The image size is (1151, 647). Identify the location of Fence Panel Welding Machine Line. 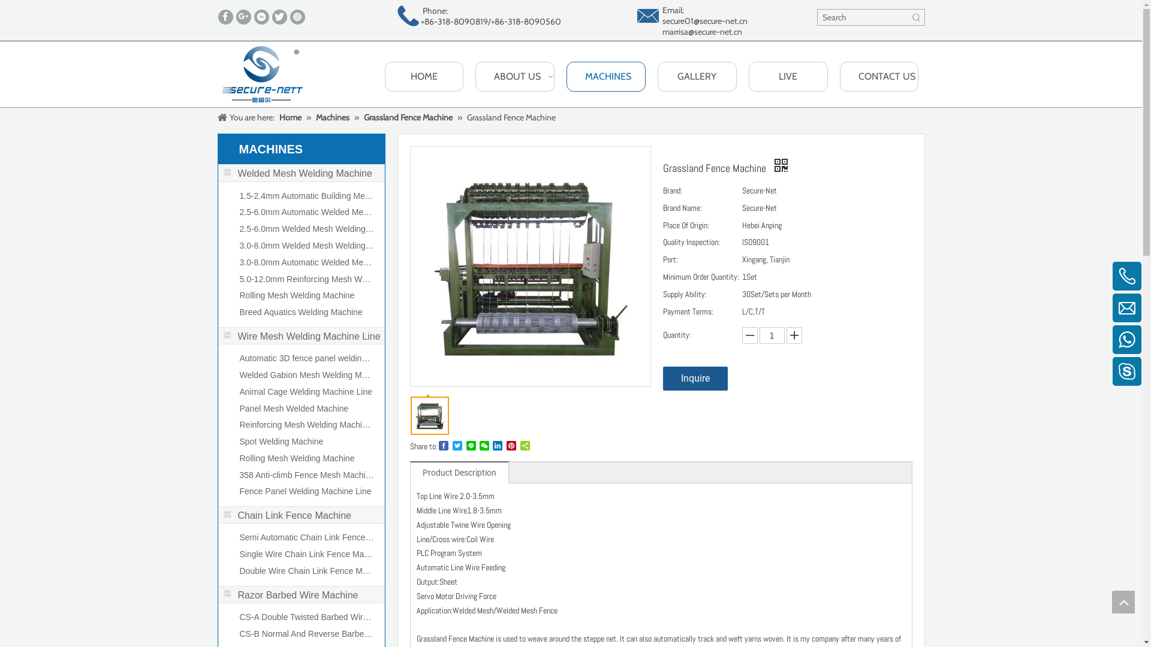
(307, 492).